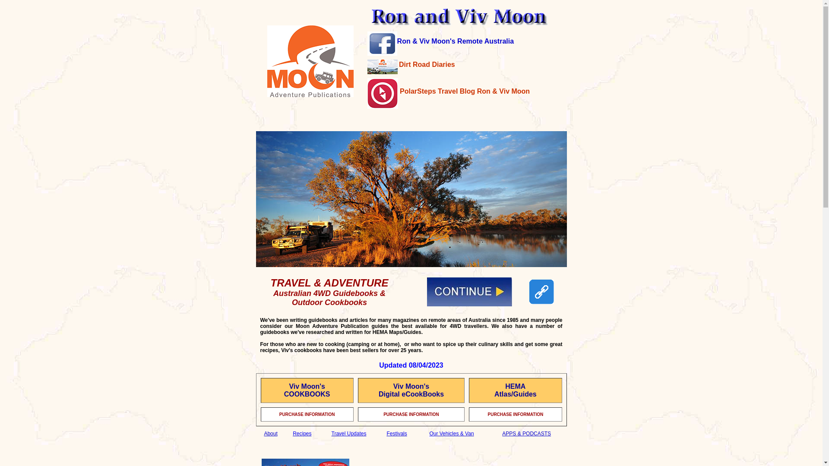 Image resolution: width=829 pixels, height=466 pixels. Describe the element at coordinates (349, 434) in the screenshot. I see `Travel Updates` at that location.